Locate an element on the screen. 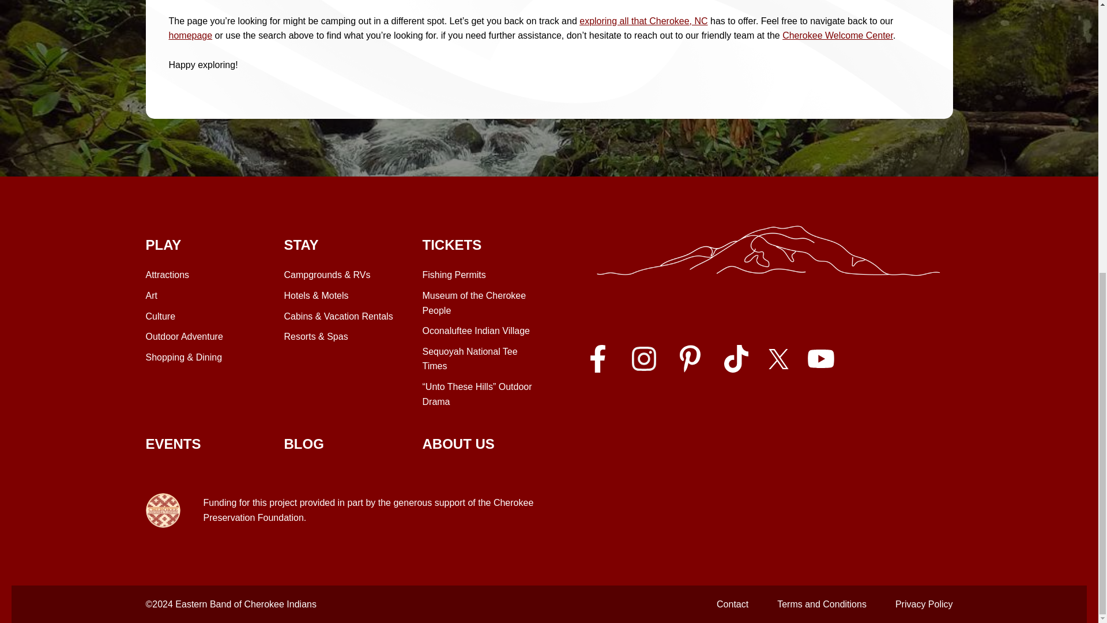 This screenshot has height=623, width=1107. ABOUT US is located at coordinates (458, 444).